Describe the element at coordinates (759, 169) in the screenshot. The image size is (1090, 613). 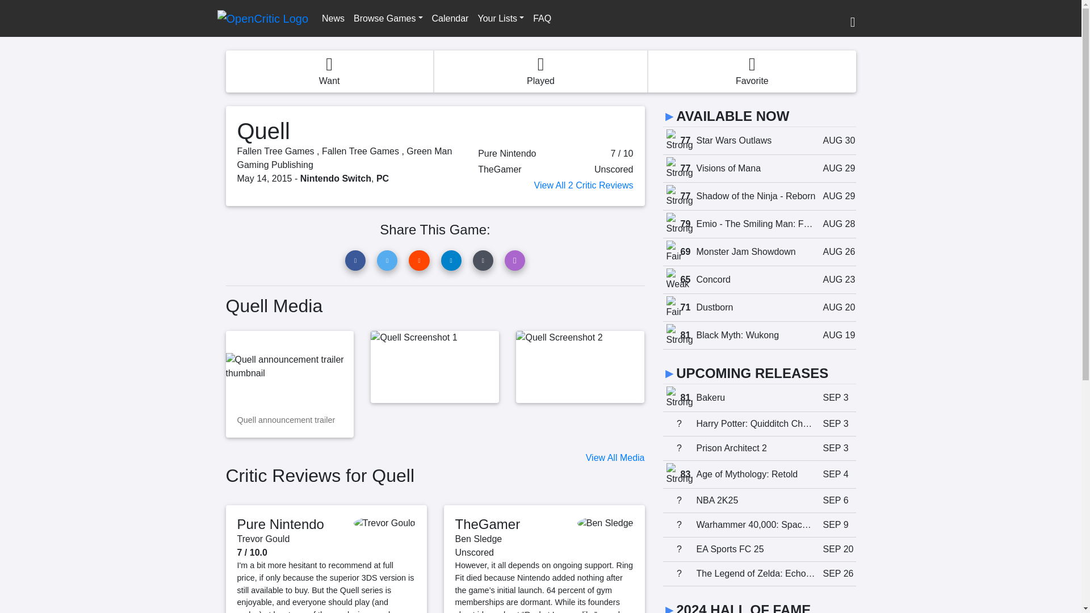
I see `View All 2 Critic Reviews` at that location.